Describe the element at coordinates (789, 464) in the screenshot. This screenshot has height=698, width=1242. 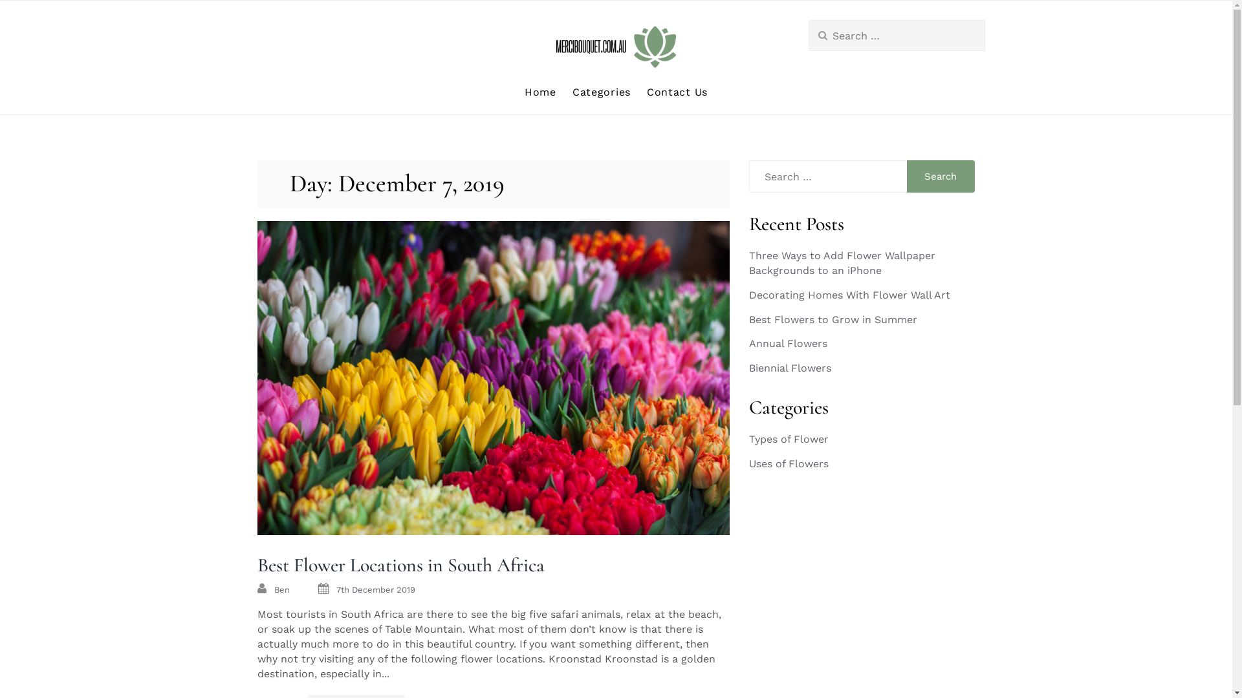
I see `Uses of Flowers` at that location.